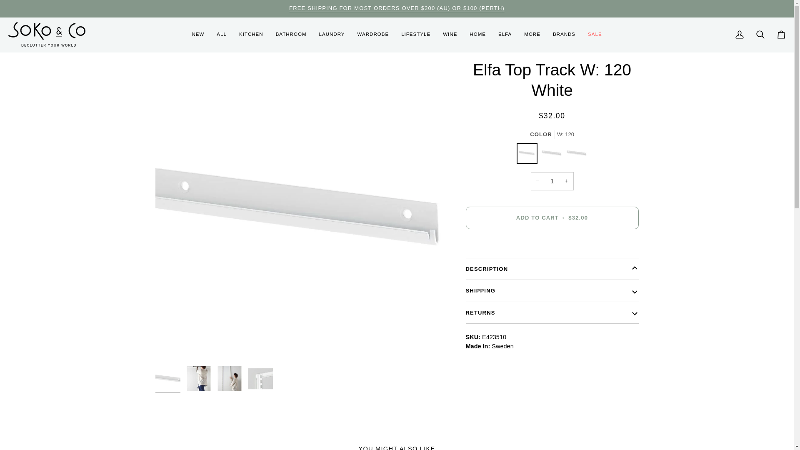 The width and height of the screenshot is (800, 450). I want to click on W: 120, so click(529, 155).